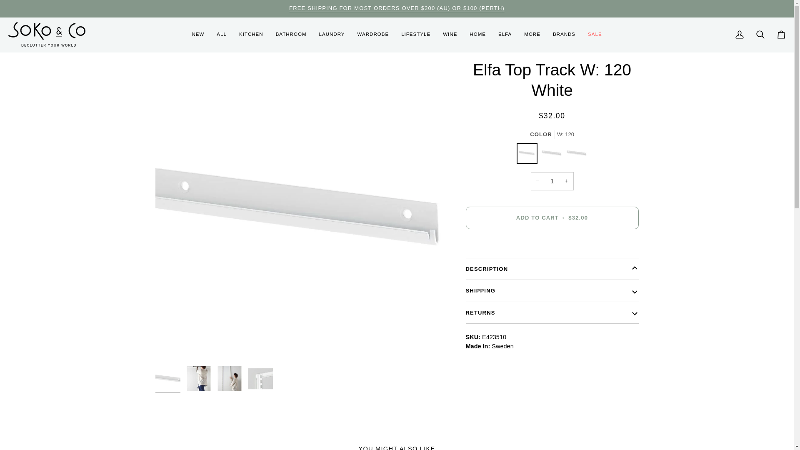 The width and height of the screenshot is (800, 450). I want to click on W: 120, so click(529, 155).